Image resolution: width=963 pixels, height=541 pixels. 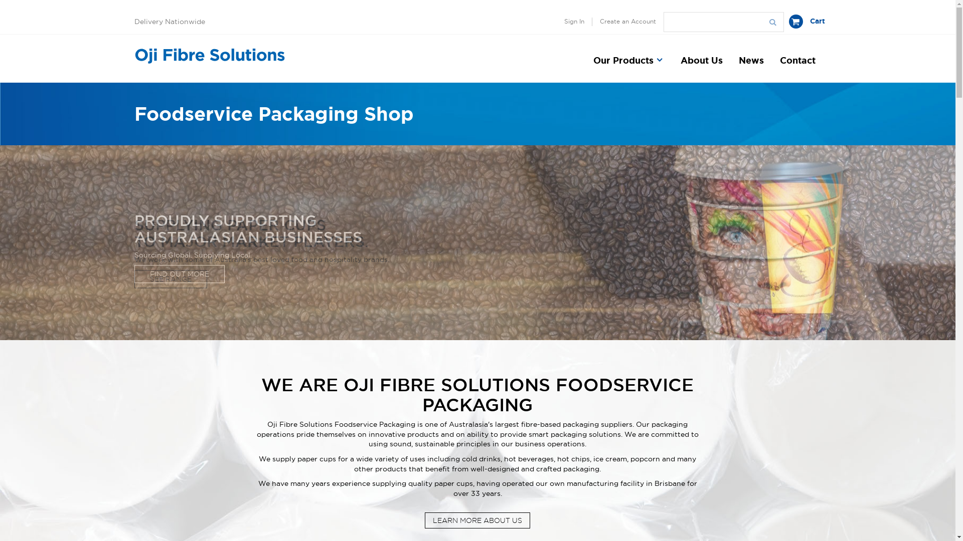 What do you see at coordinates (629, 68) in the screenshot?
I see `Our Products` at bounding box center [629, 68].